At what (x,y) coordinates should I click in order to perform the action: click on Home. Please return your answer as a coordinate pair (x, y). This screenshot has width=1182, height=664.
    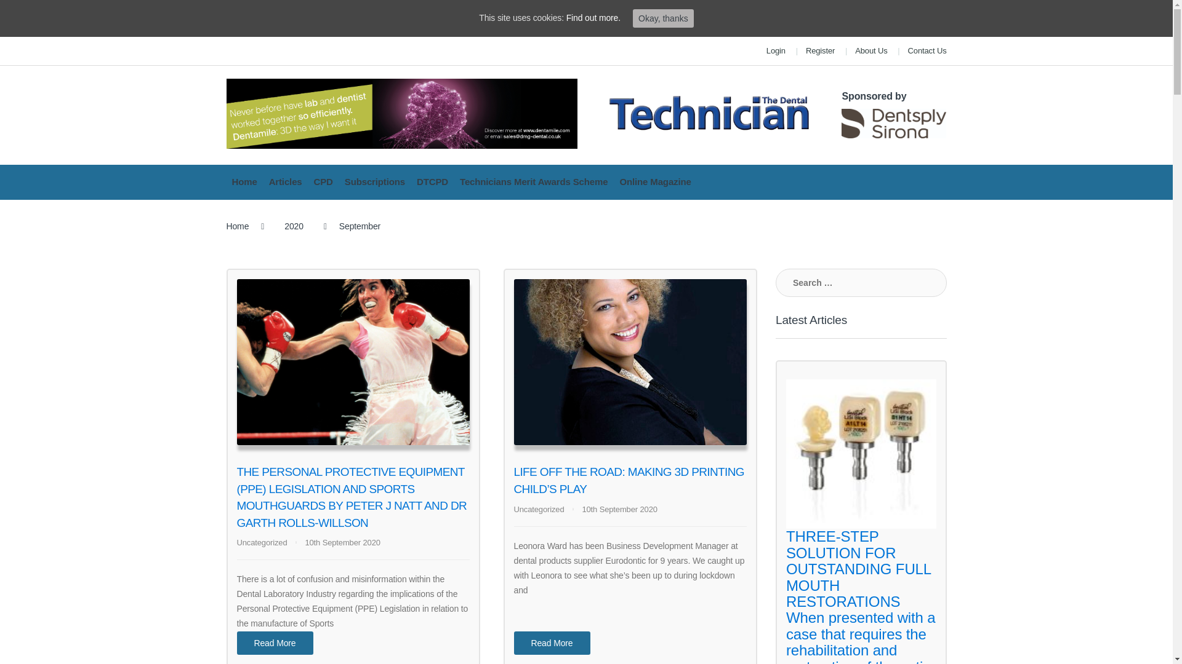
    Looking at the image, I should click on (245, 182).